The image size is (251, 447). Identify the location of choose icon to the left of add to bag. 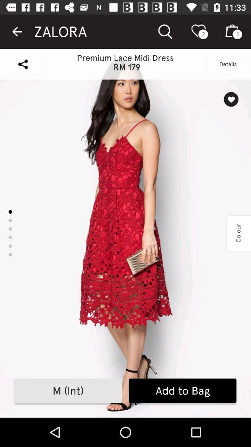
(68, 391).